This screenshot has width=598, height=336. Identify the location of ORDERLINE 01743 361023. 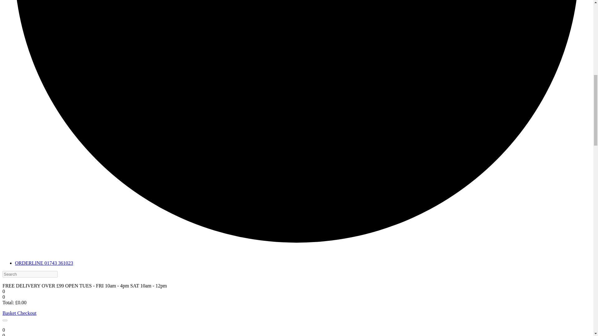
(44, 263).